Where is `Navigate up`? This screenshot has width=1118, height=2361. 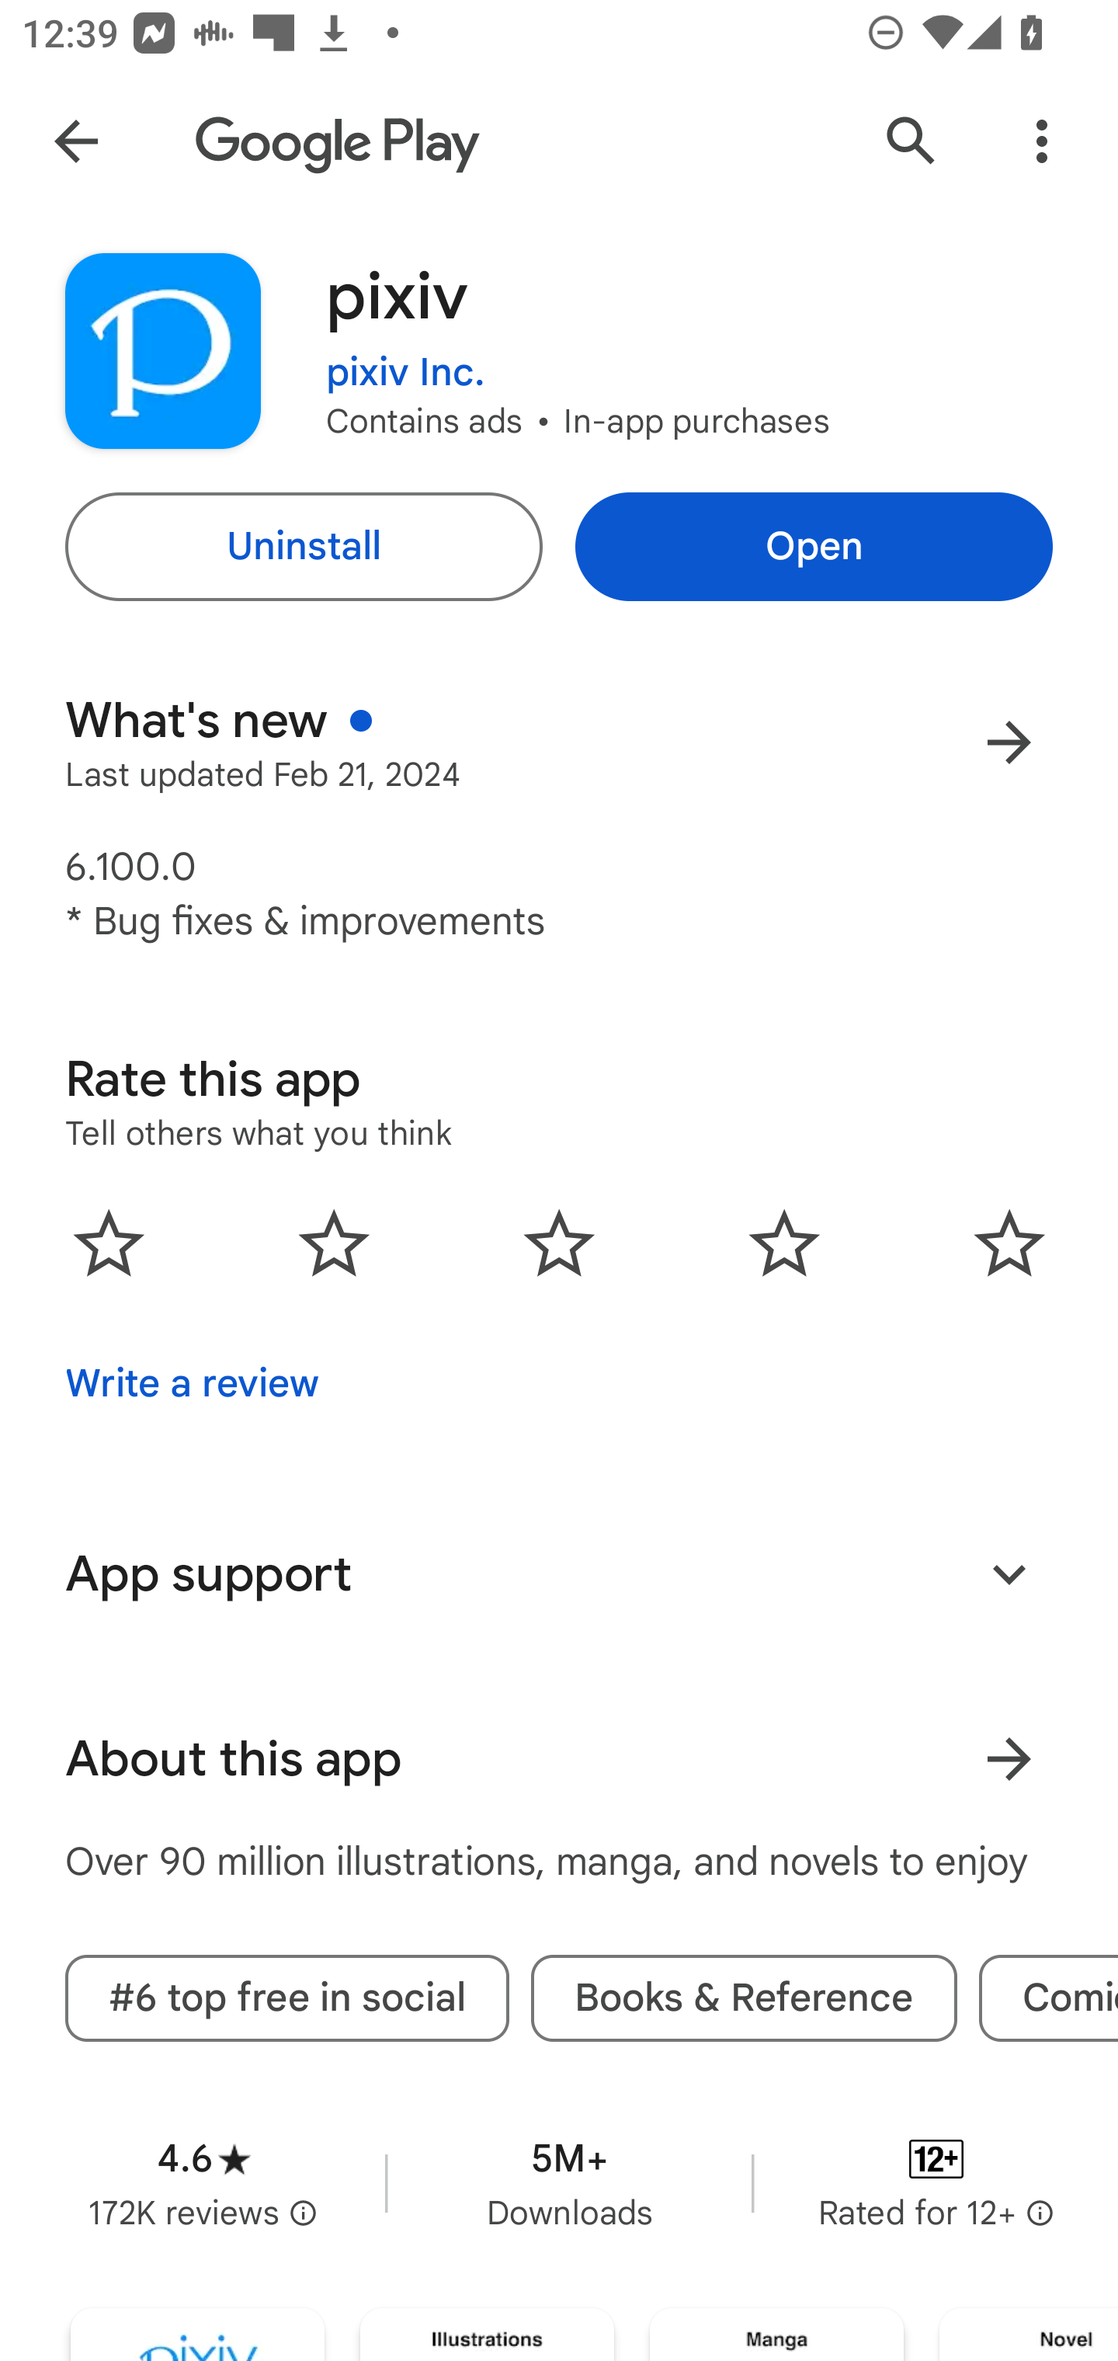 Navigate up is located at coordinates (76, 141).